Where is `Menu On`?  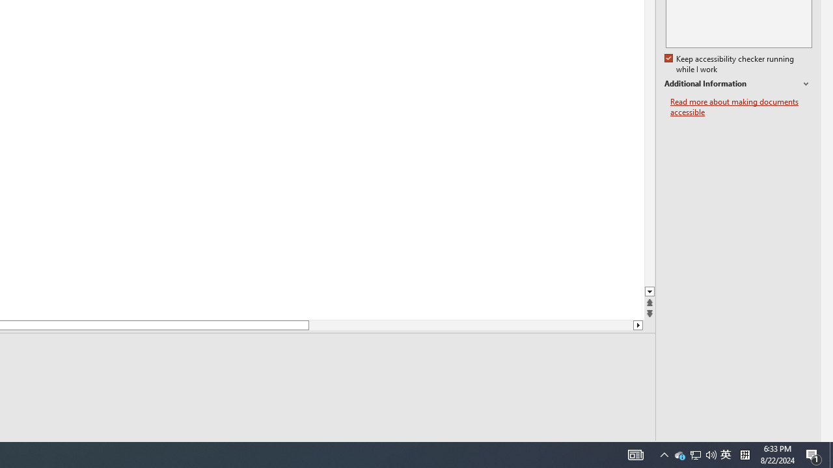 Menu On is located at coordinates (580, 450).